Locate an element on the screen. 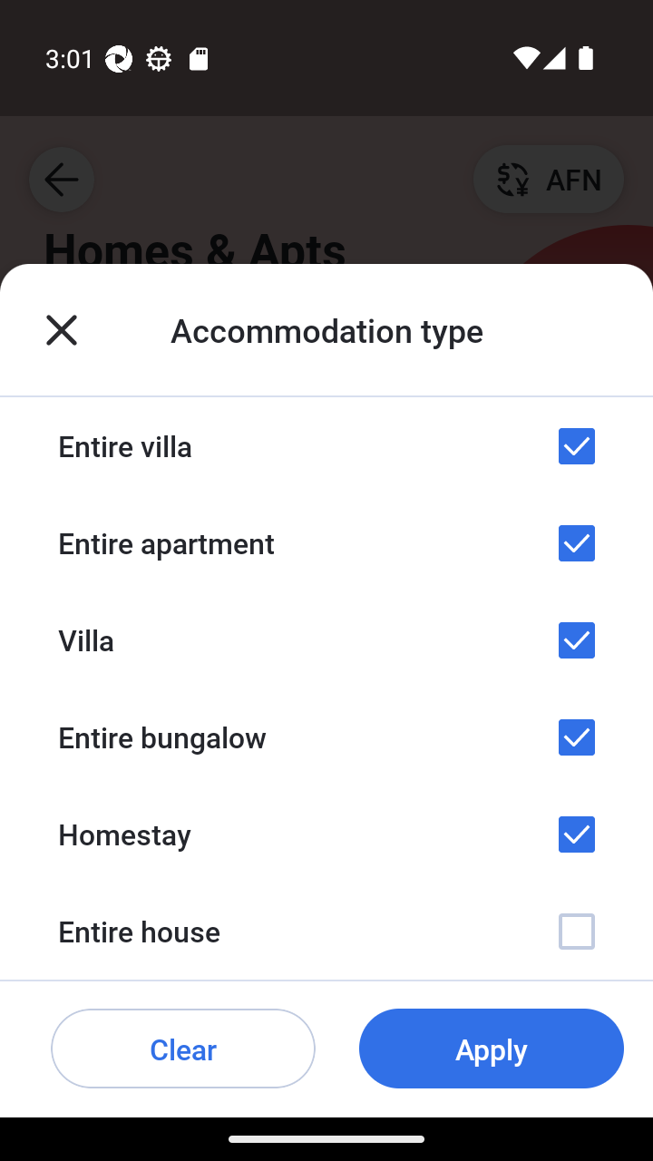 The width and height of the screenshot is (653, 1161). Entire house is located at coordinates (326, 932).